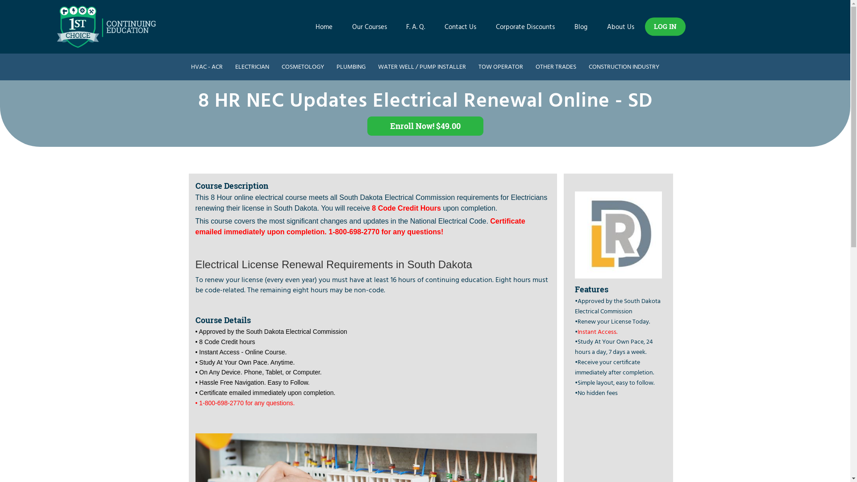  I want to click on COSMETOLOGY, so click(303, 67).